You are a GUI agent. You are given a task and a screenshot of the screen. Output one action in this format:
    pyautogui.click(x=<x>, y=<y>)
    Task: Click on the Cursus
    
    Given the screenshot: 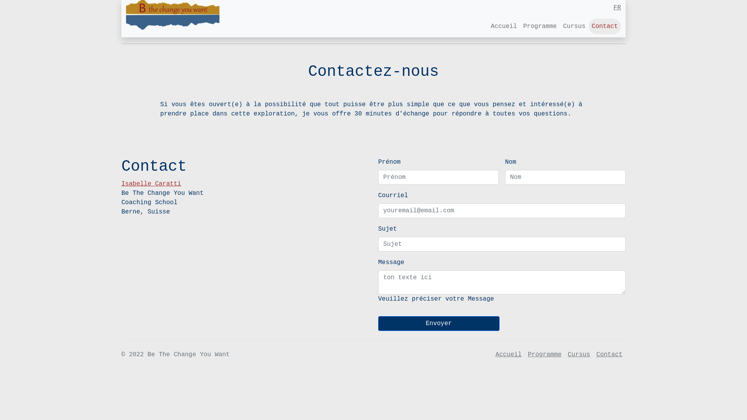 What is the action you would take?
    pyautogui.click(x=574, y=26)
    